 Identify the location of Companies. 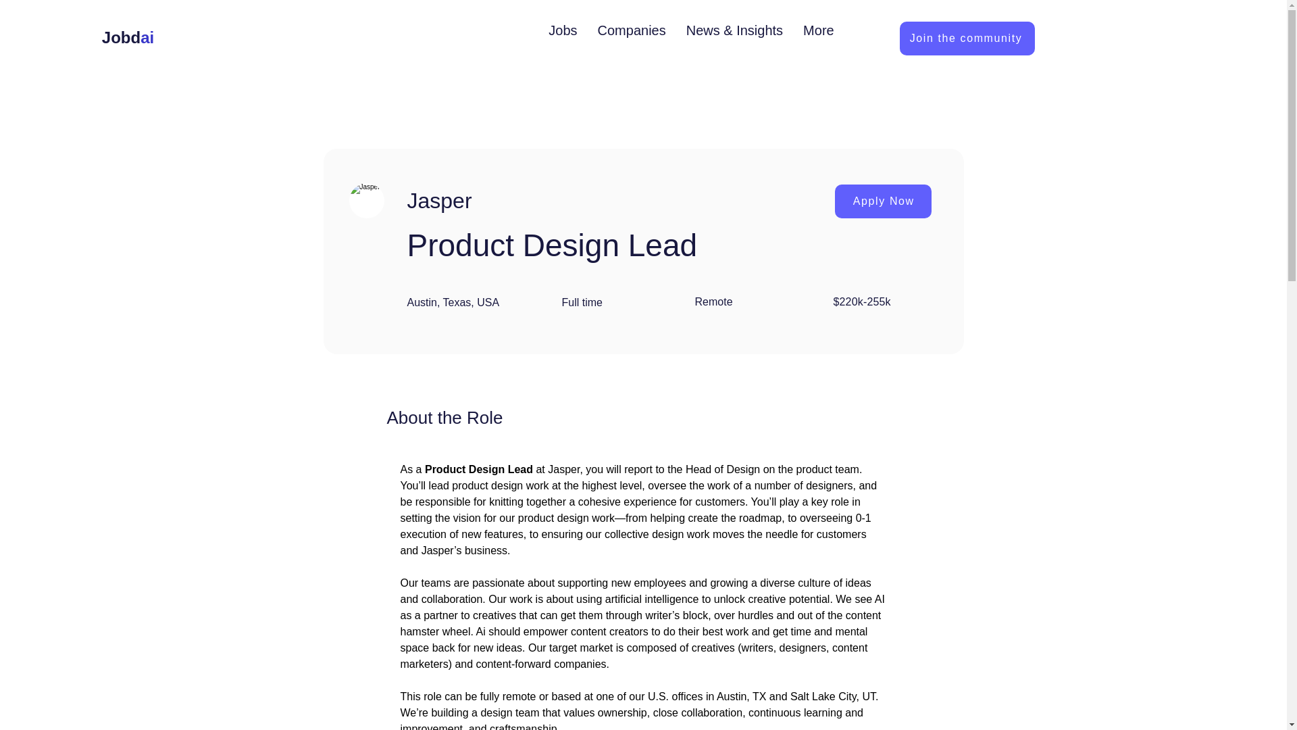
(631, 39).